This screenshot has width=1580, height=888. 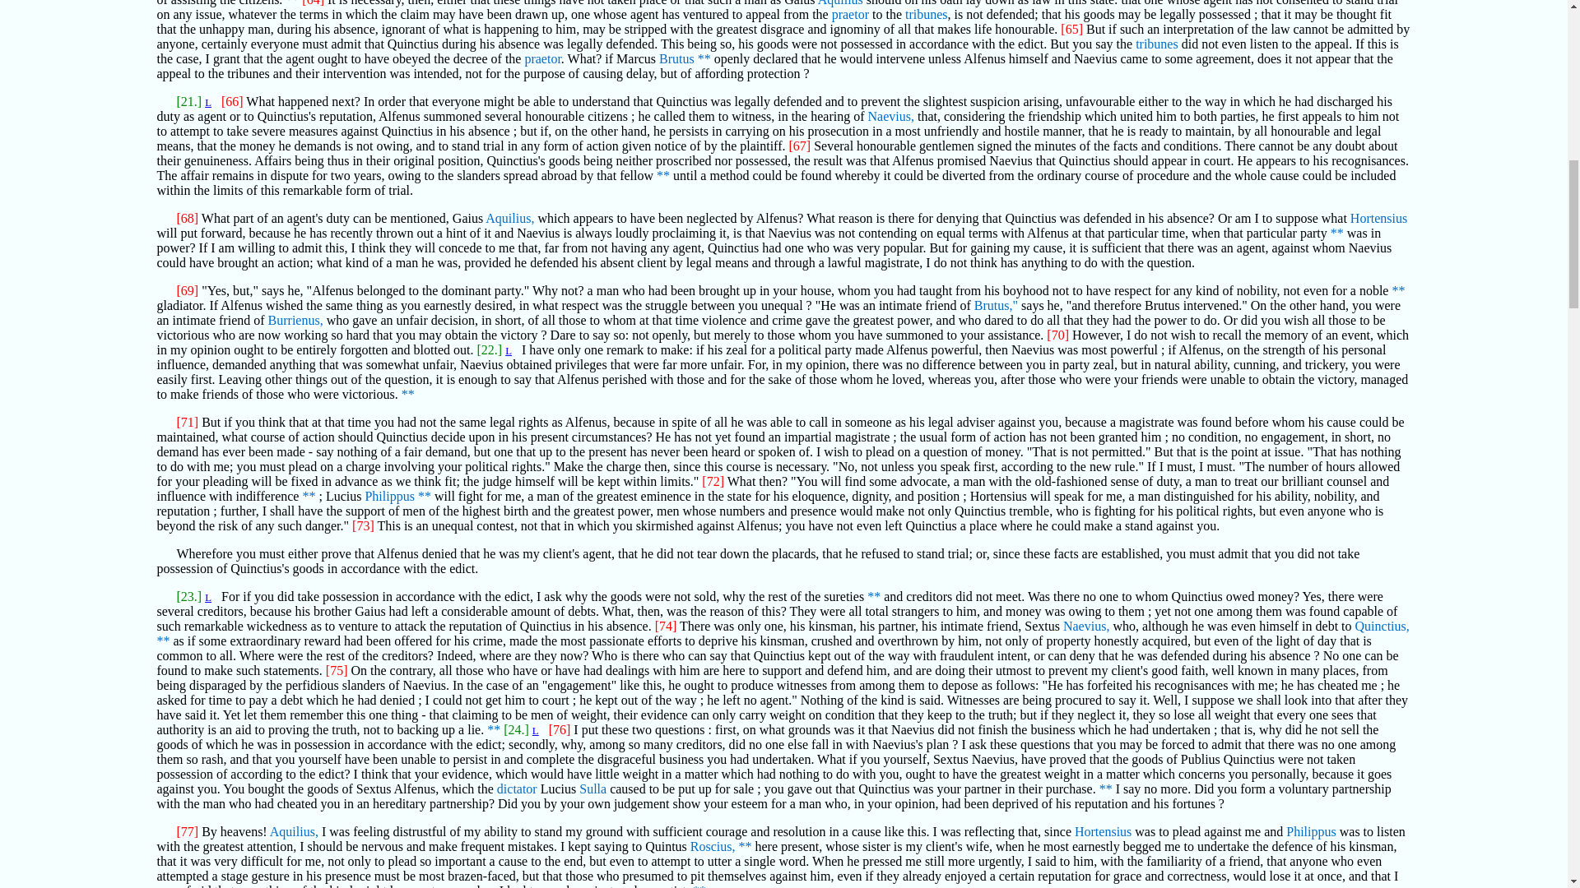 What do you see at coordinates (163, 641) in the screenshot?
I see `76` at bounding box center [163, 641].